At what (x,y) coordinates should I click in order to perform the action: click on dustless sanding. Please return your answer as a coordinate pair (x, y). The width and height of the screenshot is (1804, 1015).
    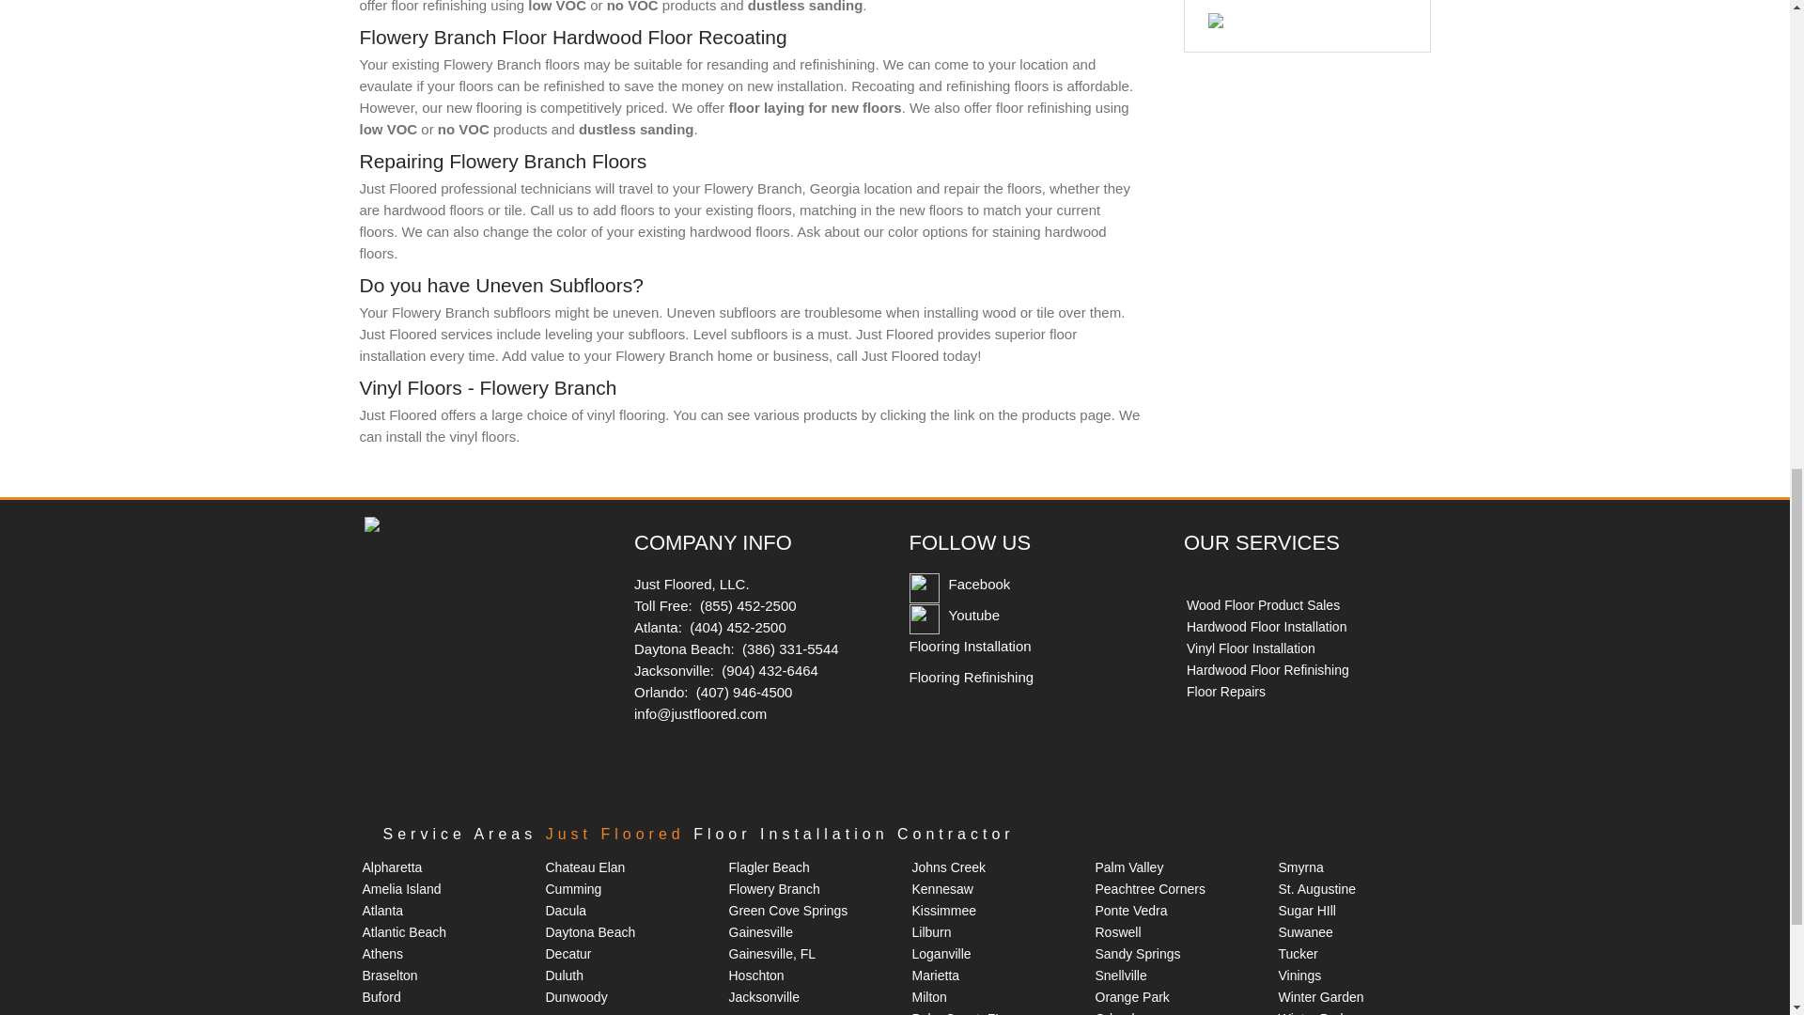
    Looking at the image, I should click on (637, 128).